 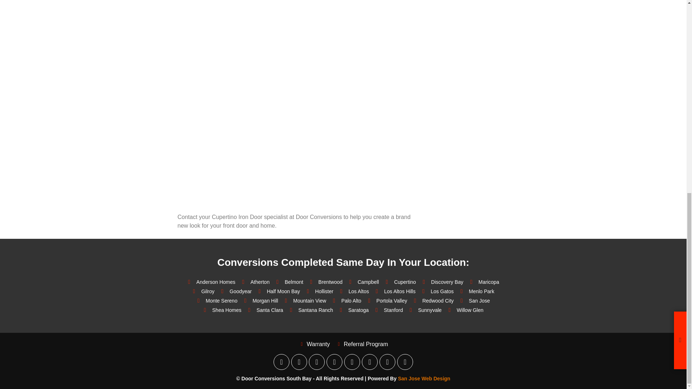 What do you see at coordinates (235, 291) in the screenshot?
I see `Goodyear` at bounding box center [235, 291].